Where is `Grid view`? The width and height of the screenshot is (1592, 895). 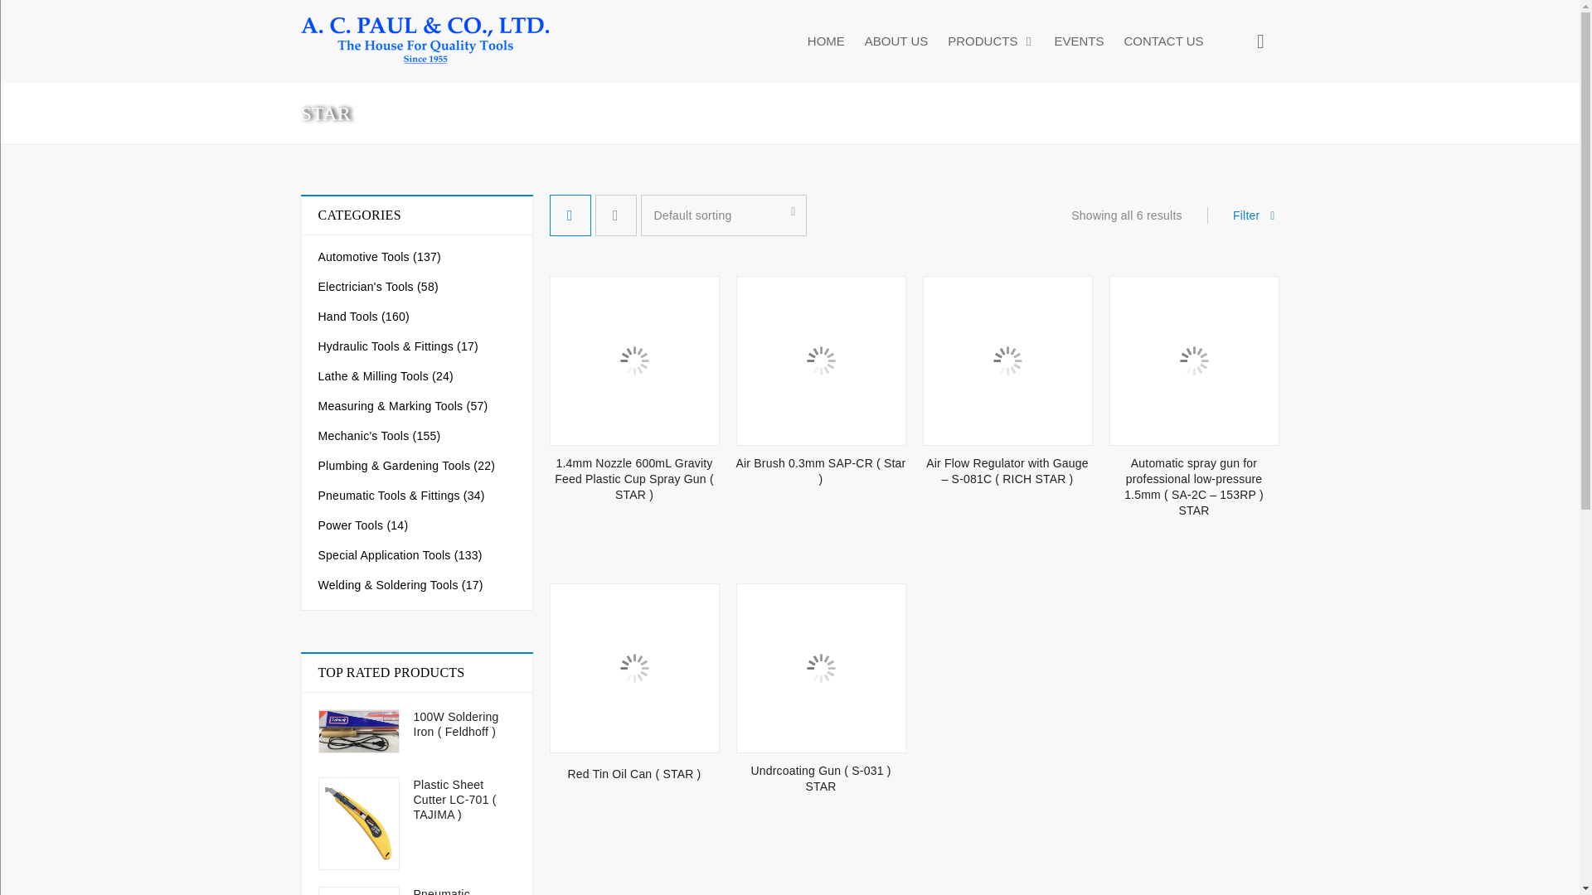
Grid view is located at coordinates (570, 215).